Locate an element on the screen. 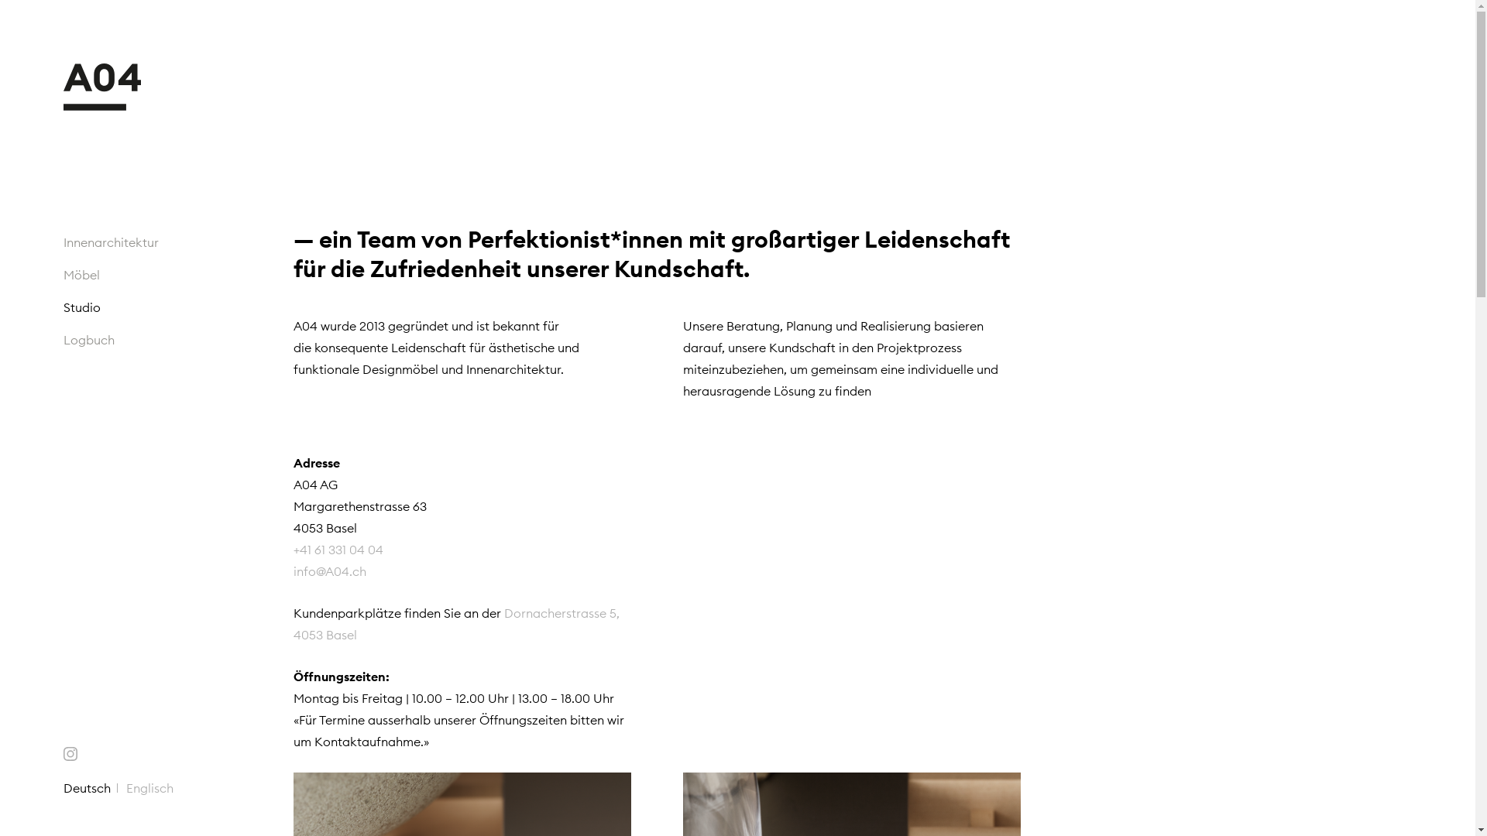 This screenshot has width=1487, height=836. Dornacherstrasse 5, 4053 Basel is located at coordinates (457, 624).